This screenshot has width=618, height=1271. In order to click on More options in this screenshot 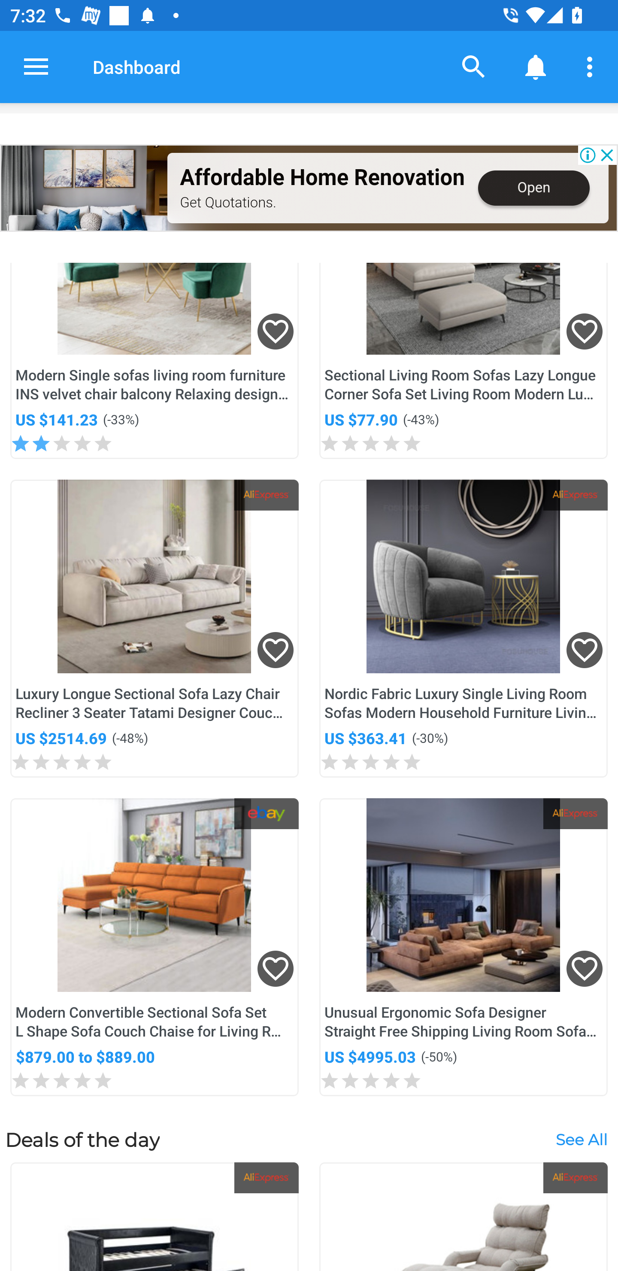, I will do `click(592, 66)`.